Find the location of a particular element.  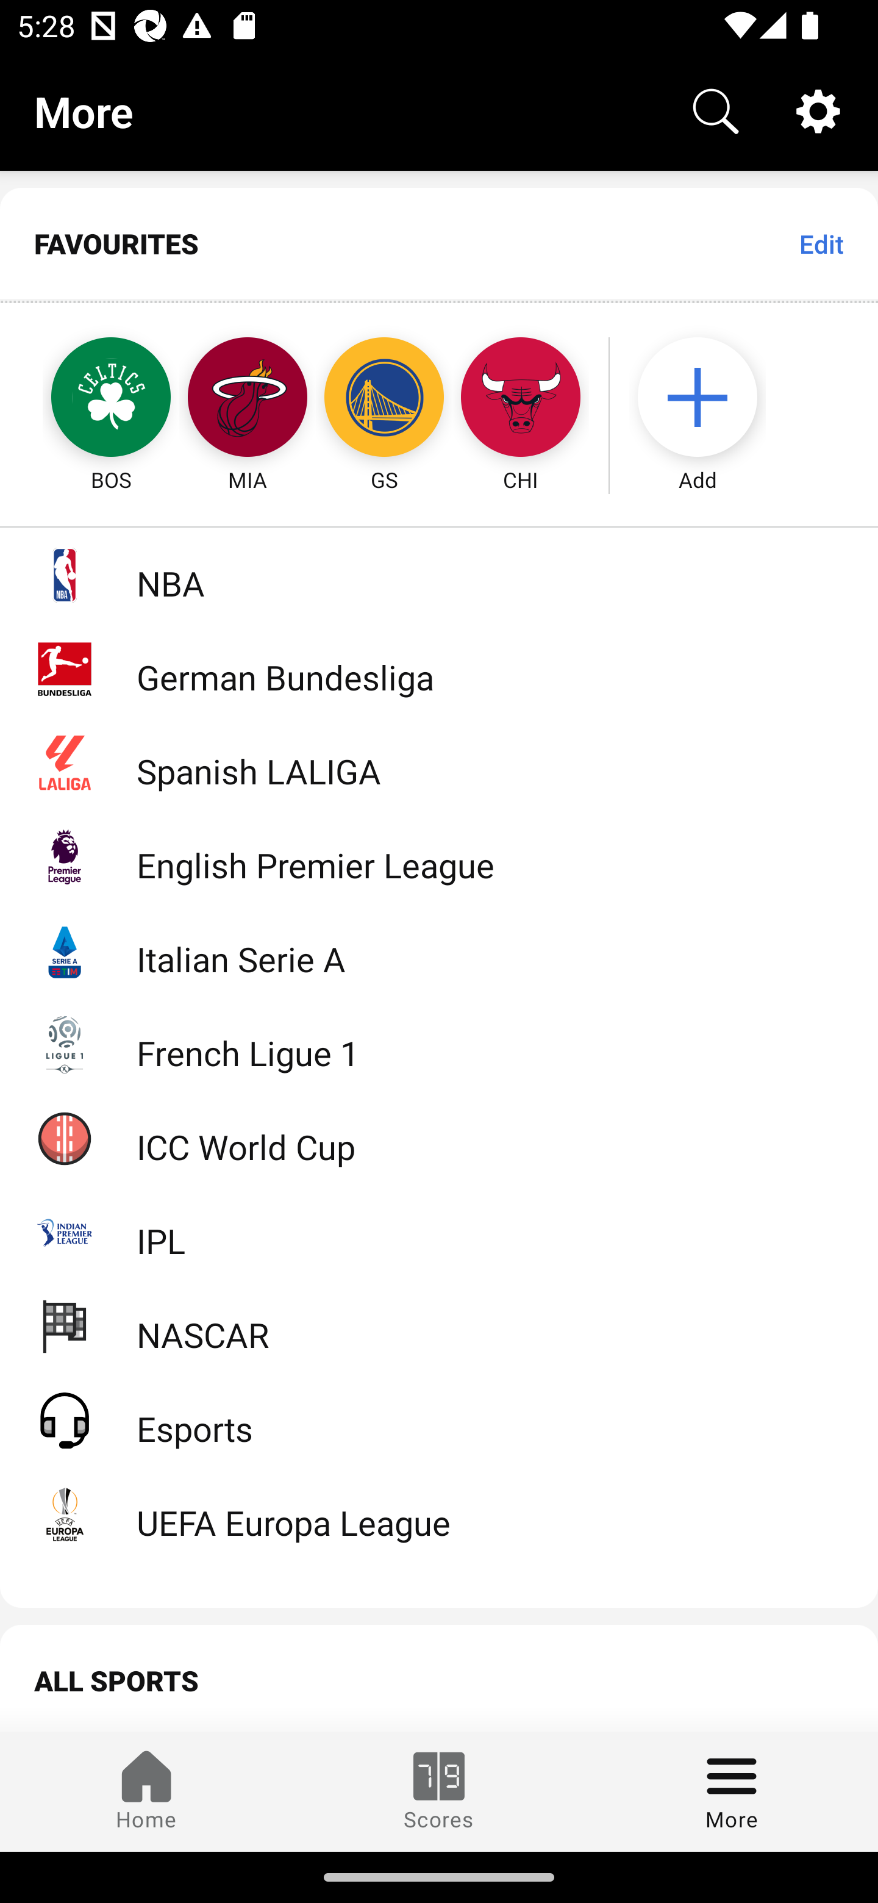

Spanish LALIGA is located at coordinates (439, 762).